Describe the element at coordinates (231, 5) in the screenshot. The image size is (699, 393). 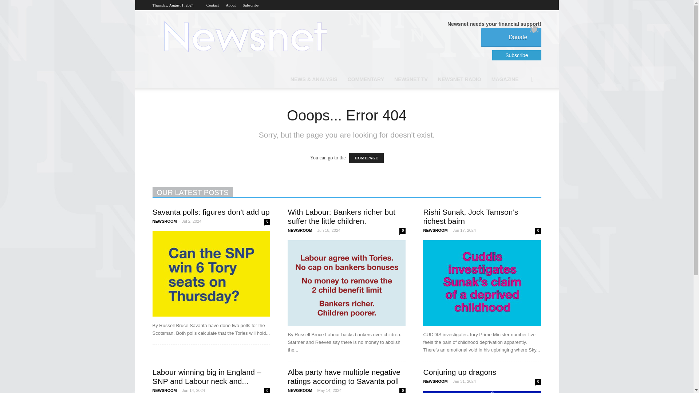
I see `About` at that location.